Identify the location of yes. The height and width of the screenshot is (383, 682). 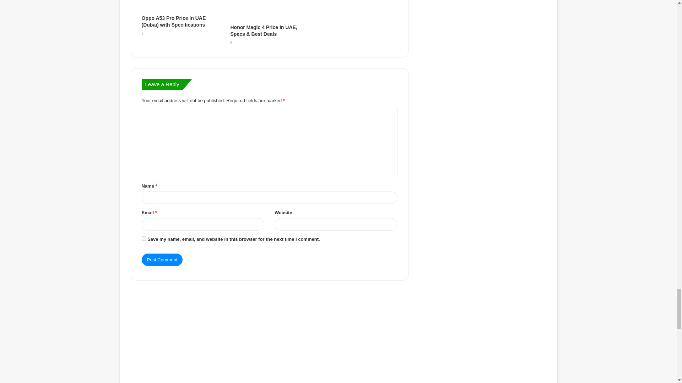
(144, 238).